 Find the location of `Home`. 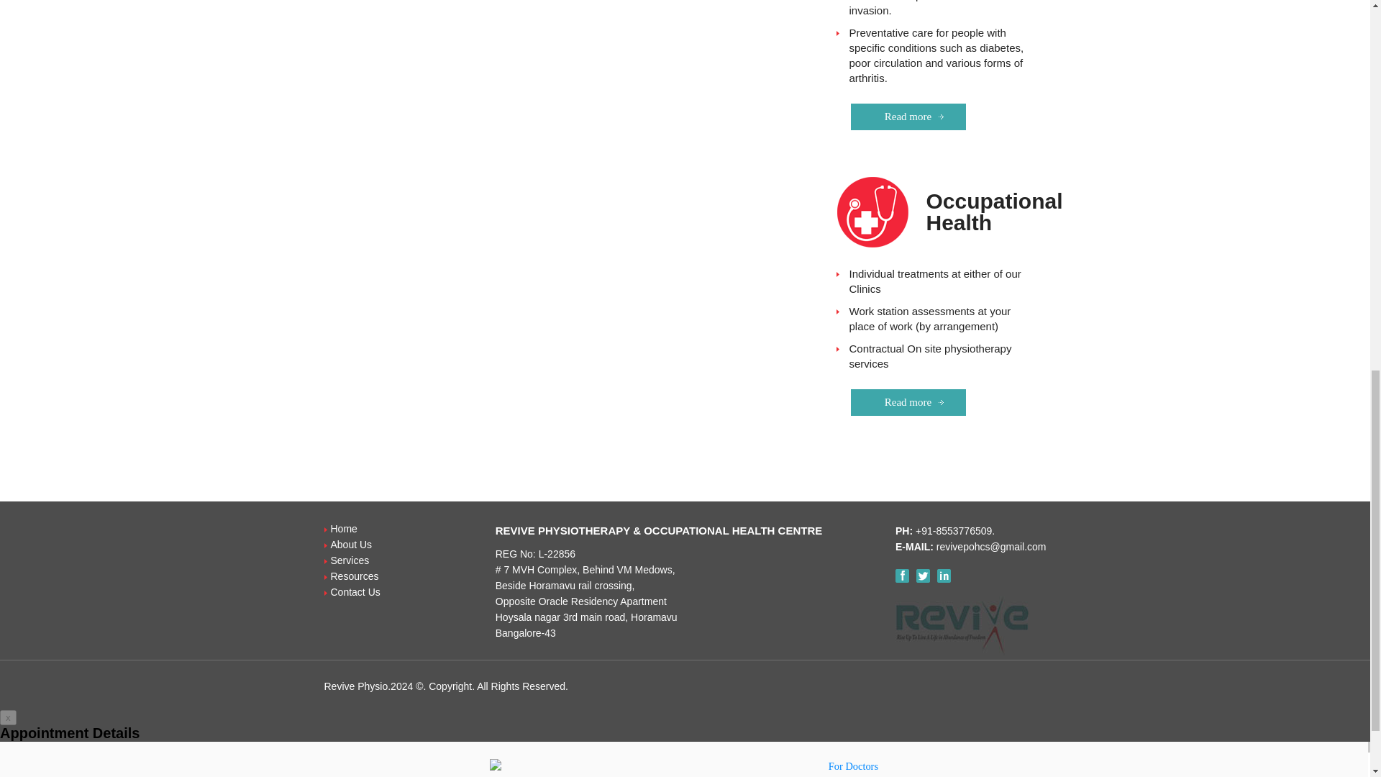

Home is located at coordinates (344, 528).